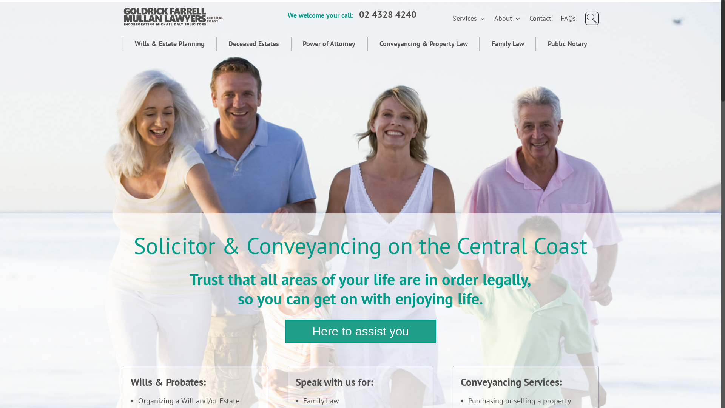 Image resolution: width=725 pixels, height=408 pixels. I want to click on Wills & Estate Planning, so click(170, 44).